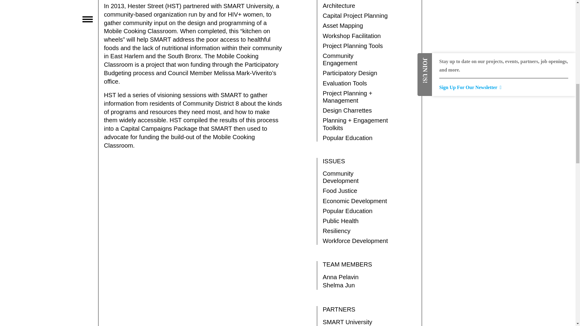 Image resolution: width=580 pixels, height=326 pixels. Describe the element at coordinates (356, 36) in the screenshot. I see `See projects tagged Workshop Facilitation` at that location.